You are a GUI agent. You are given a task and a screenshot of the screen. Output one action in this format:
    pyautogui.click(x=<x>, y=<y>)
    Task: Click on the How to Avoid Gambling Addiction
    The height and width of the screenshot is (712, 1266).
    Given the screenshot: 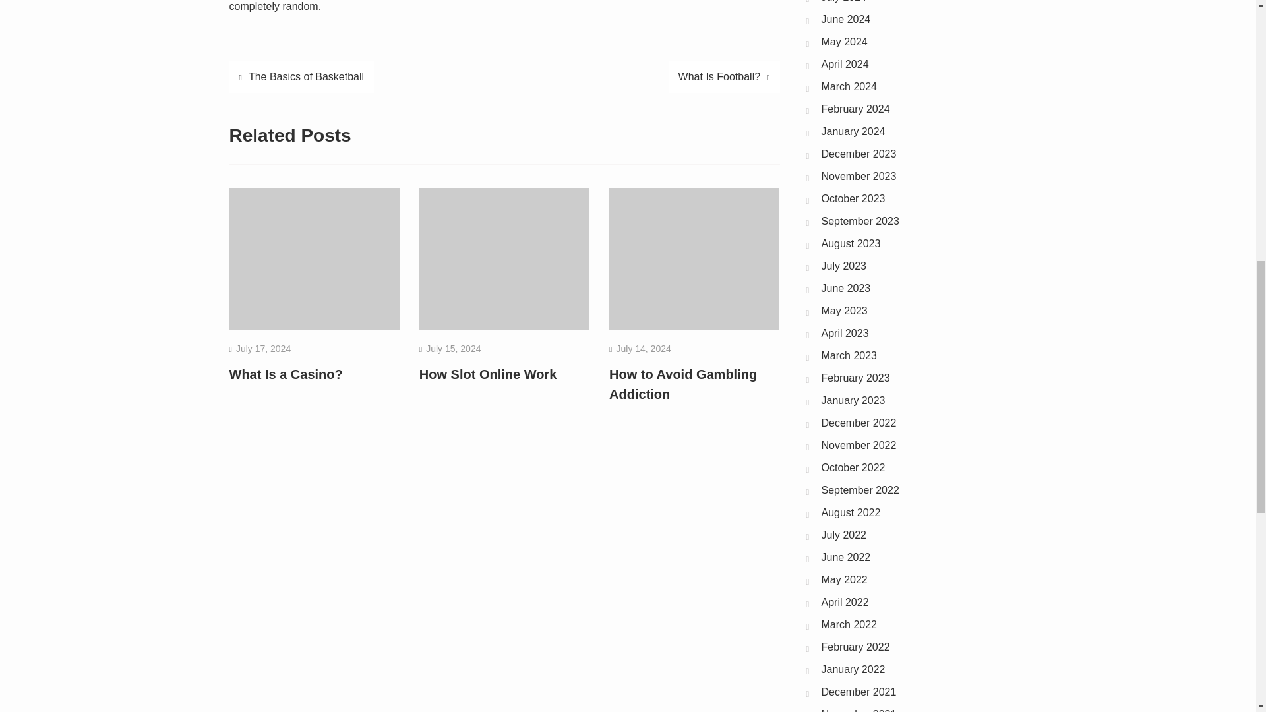 What is the action you would take?
    pyautogui.click(x=683, y=384)
    